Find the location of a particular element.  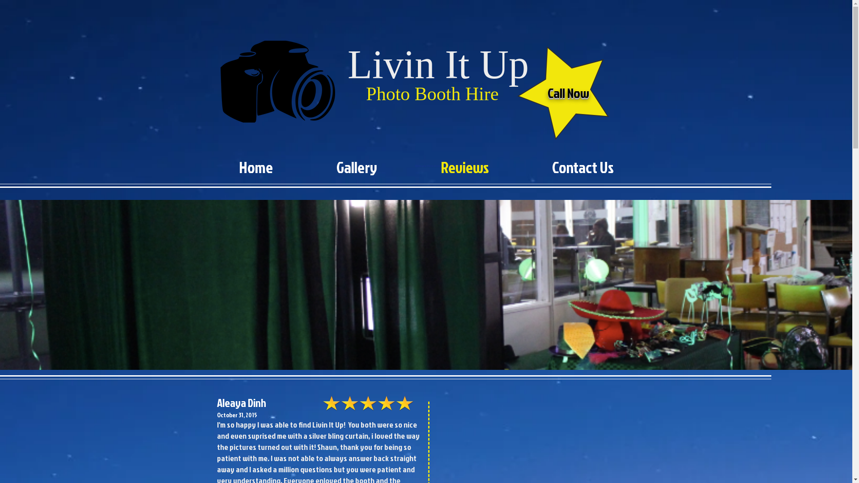

Gallery is located at coordinates (356, 164).